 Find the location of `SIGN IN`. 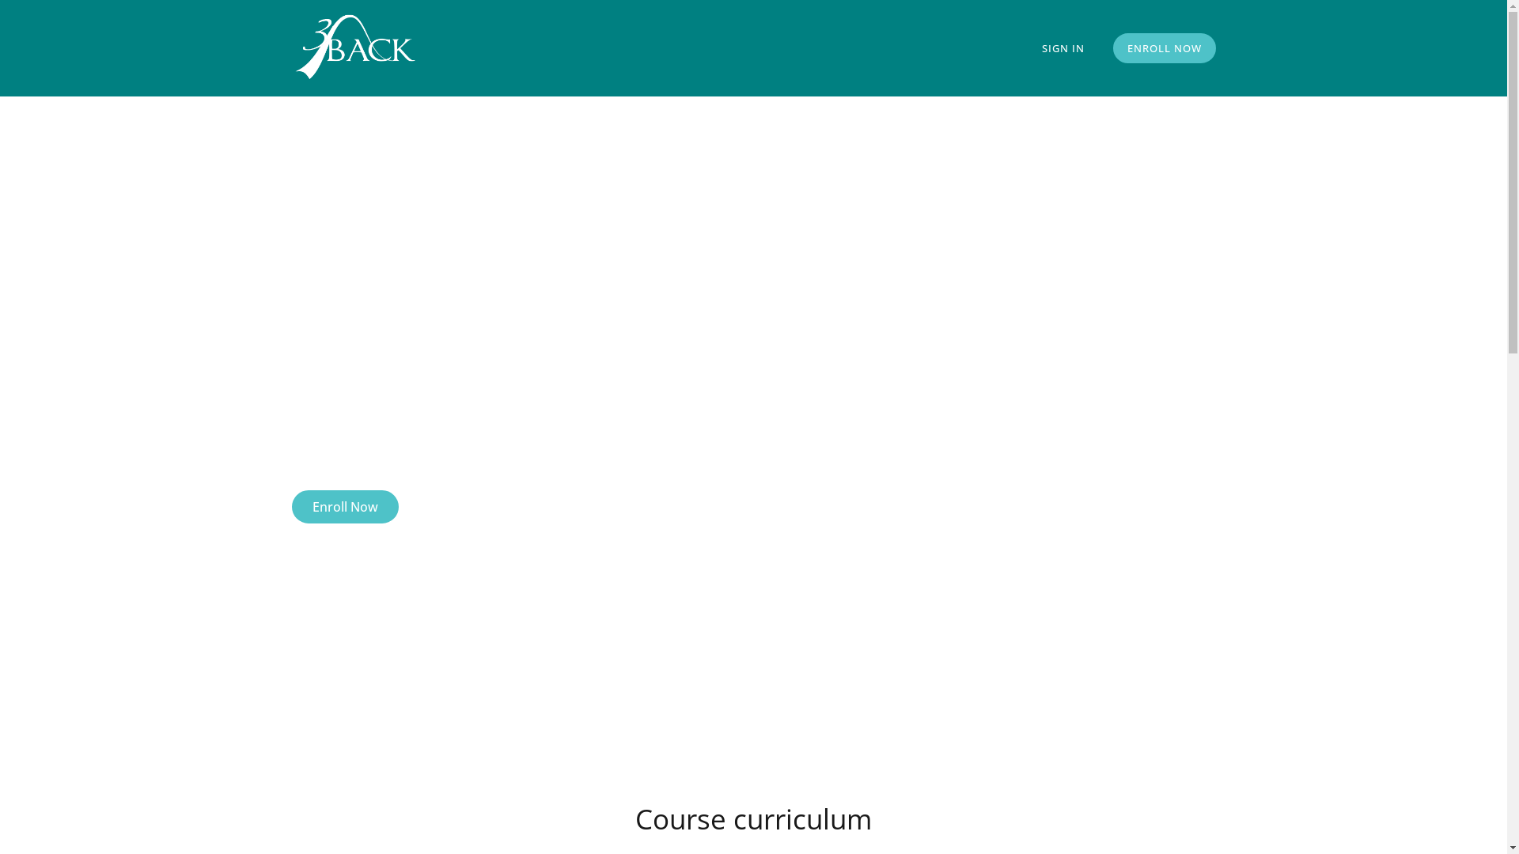

SIGN IN is located at coordinates (1063, 48).